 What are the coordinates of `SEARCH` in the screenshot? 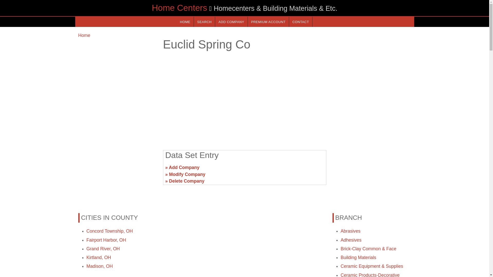 It's located at (204, 22).